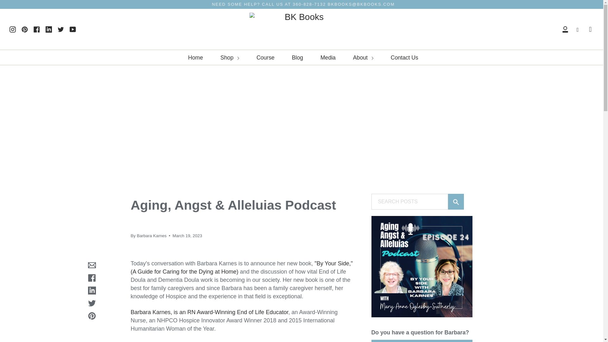  What do you see at coordinates (265, 58) in the screenshot?
I see `Course` at bounding box center [265, 58].